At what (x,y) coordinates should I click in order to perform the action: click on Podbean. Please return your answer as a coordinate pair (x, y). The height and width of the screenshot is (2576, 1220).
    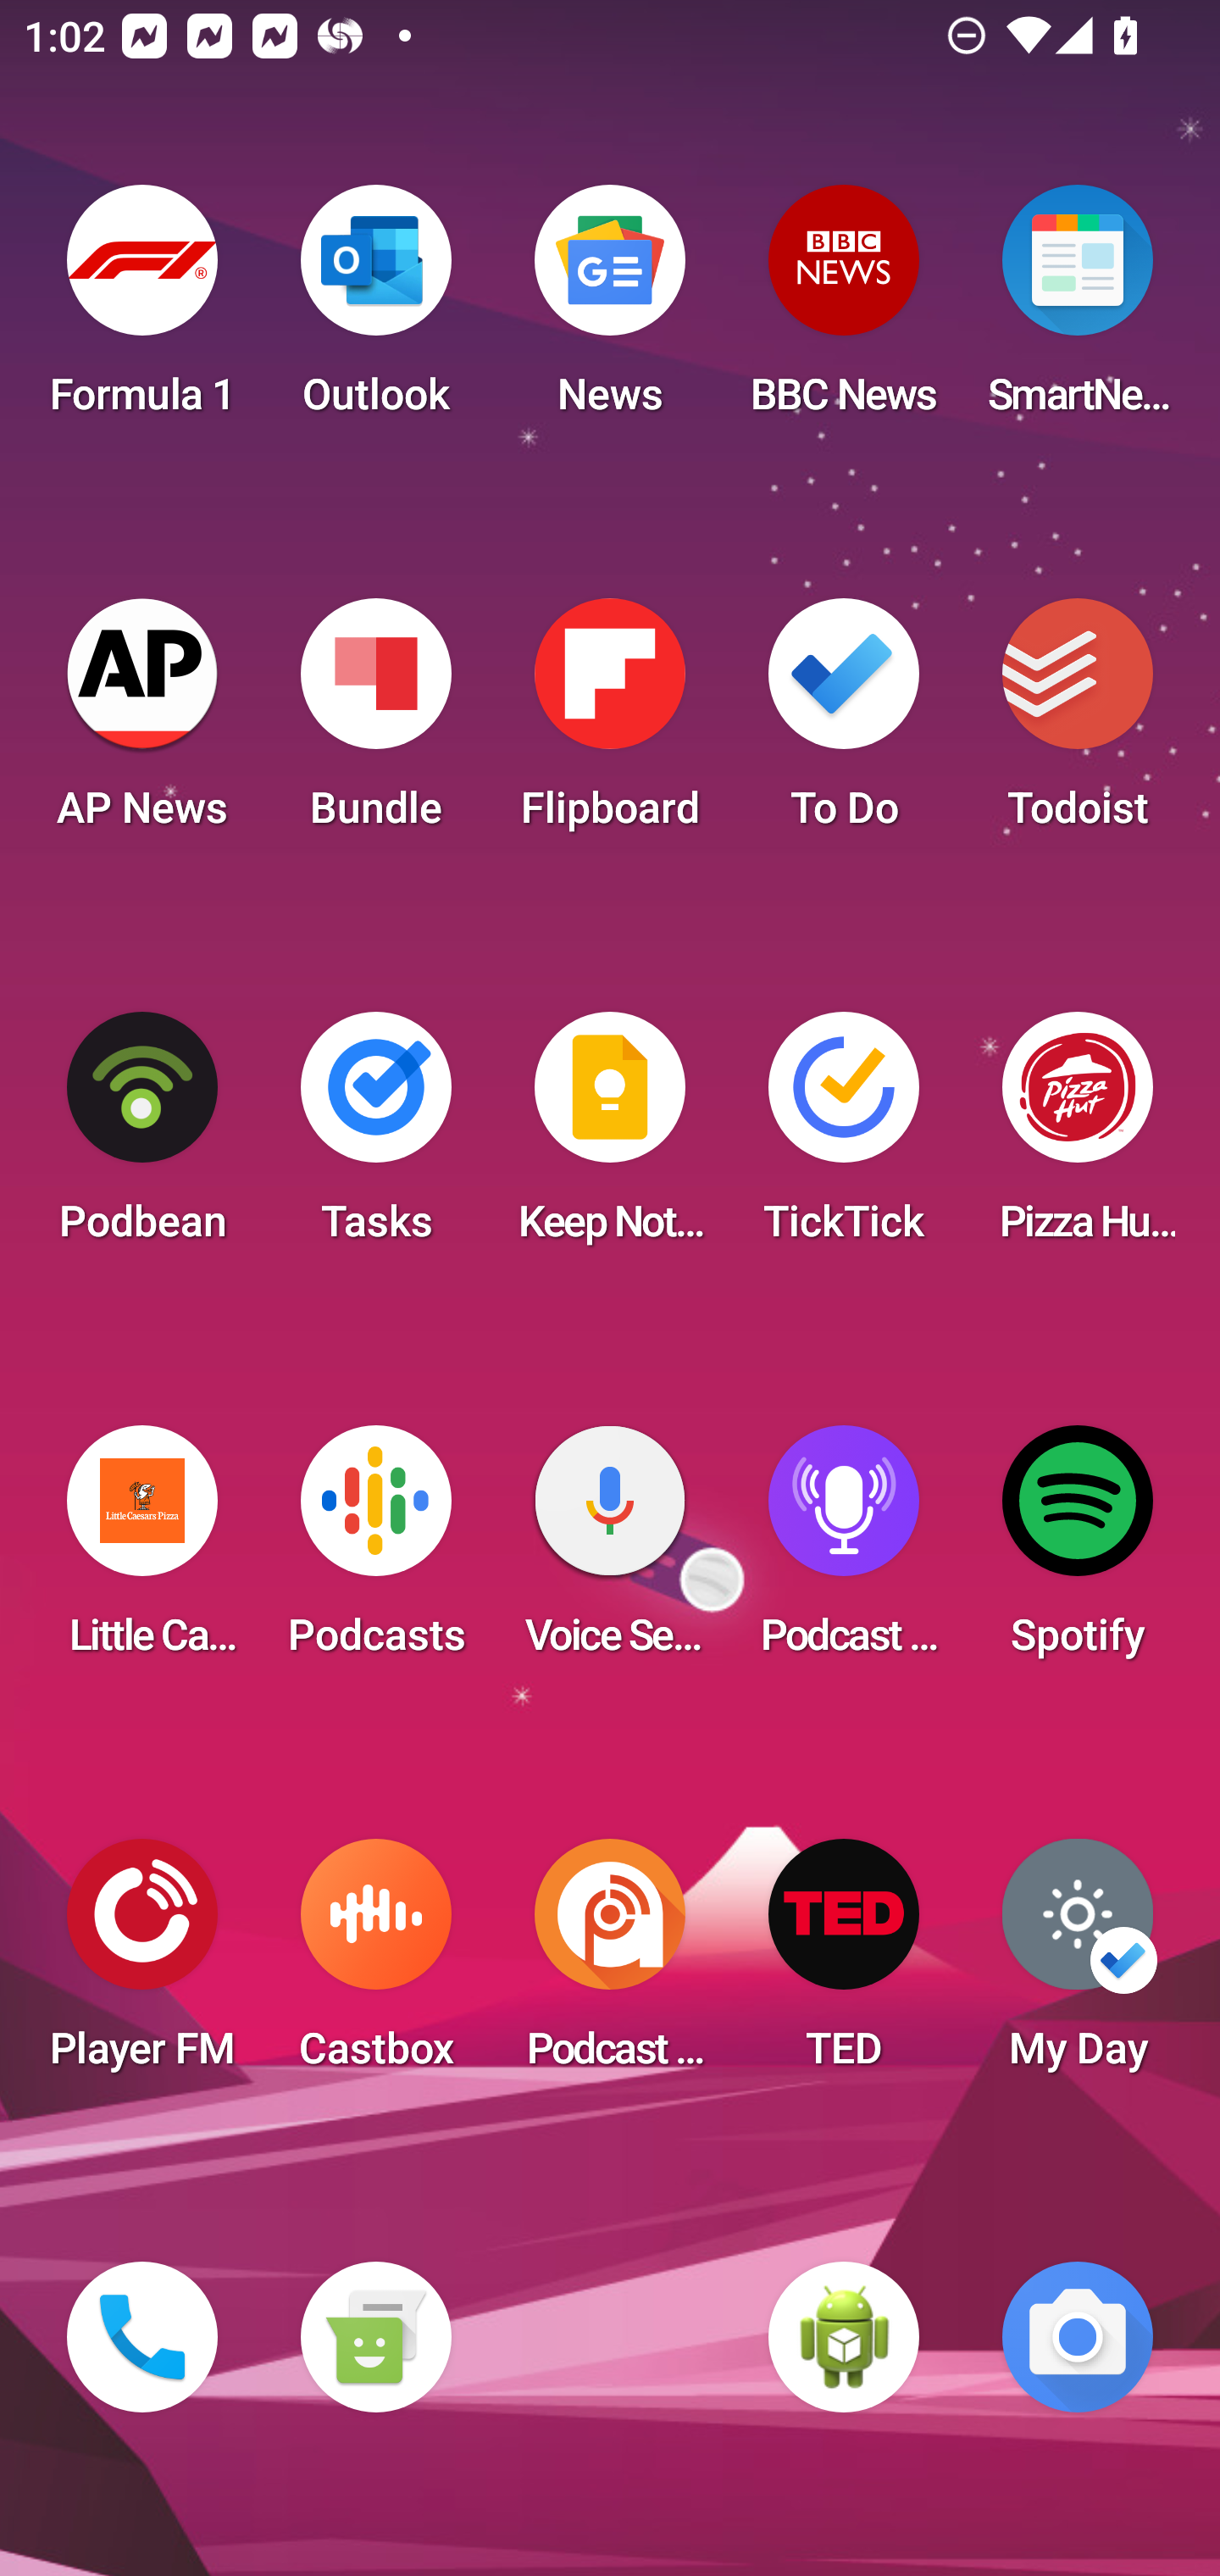
    Looking at the image, I should click on (142, 1137).